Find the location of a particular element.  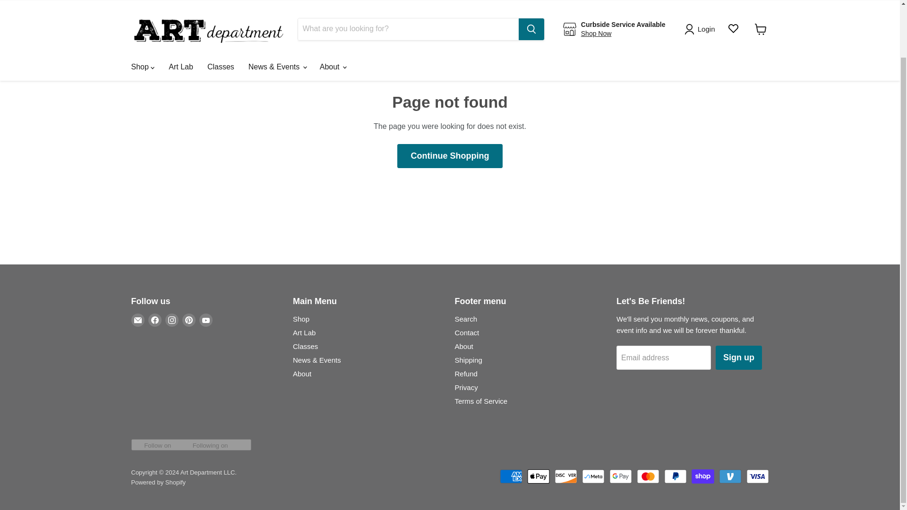

Mastercard is located at coordinates (648, 476).